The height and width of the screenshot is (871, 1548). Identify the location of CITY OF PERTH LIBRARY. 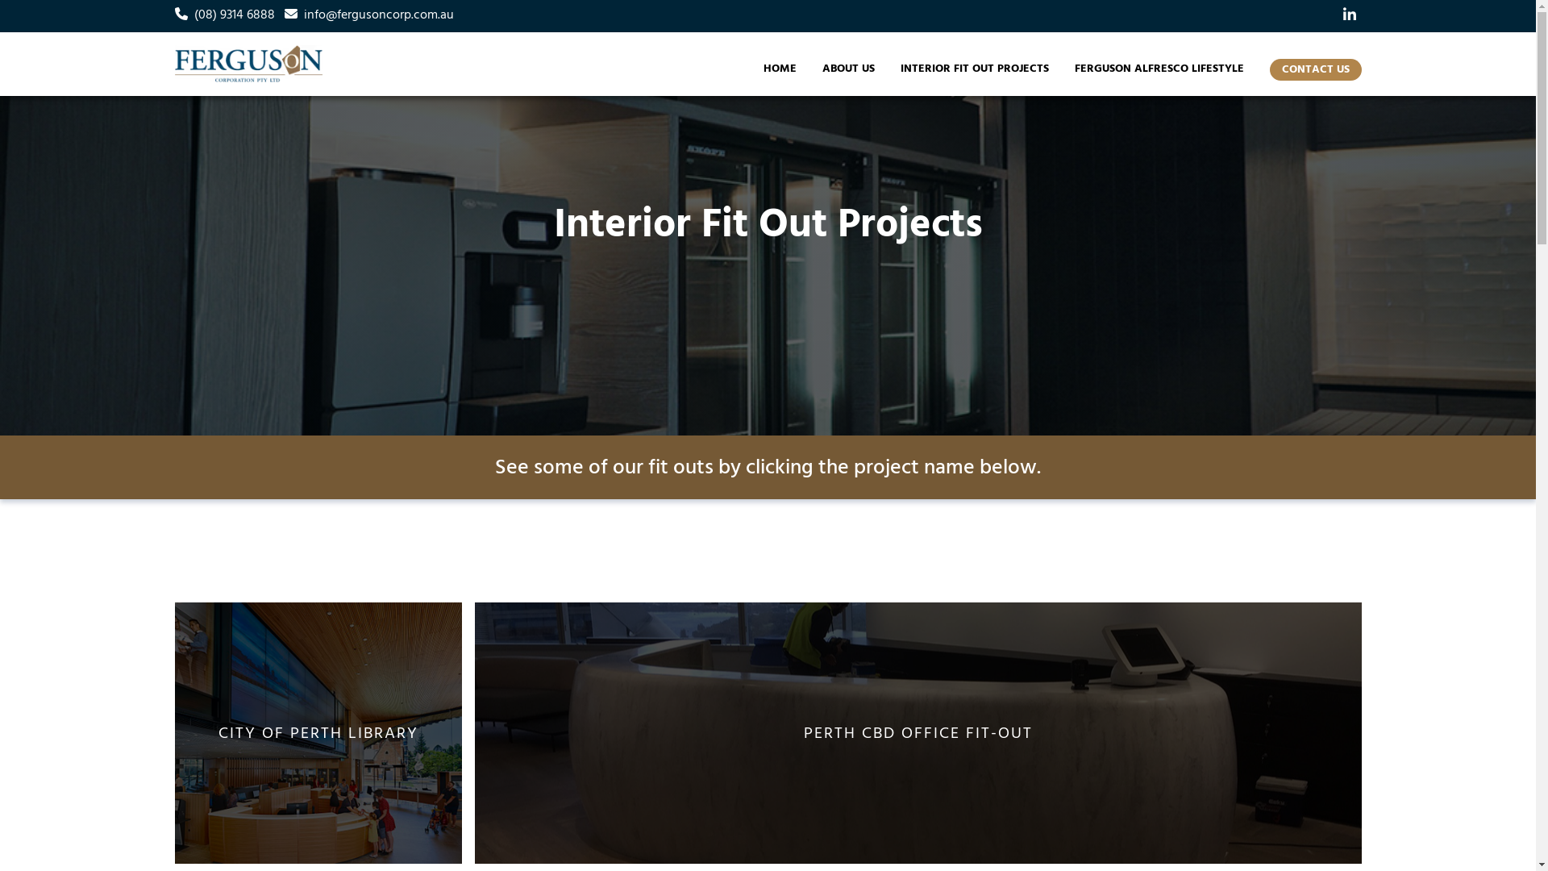
(318, 733).